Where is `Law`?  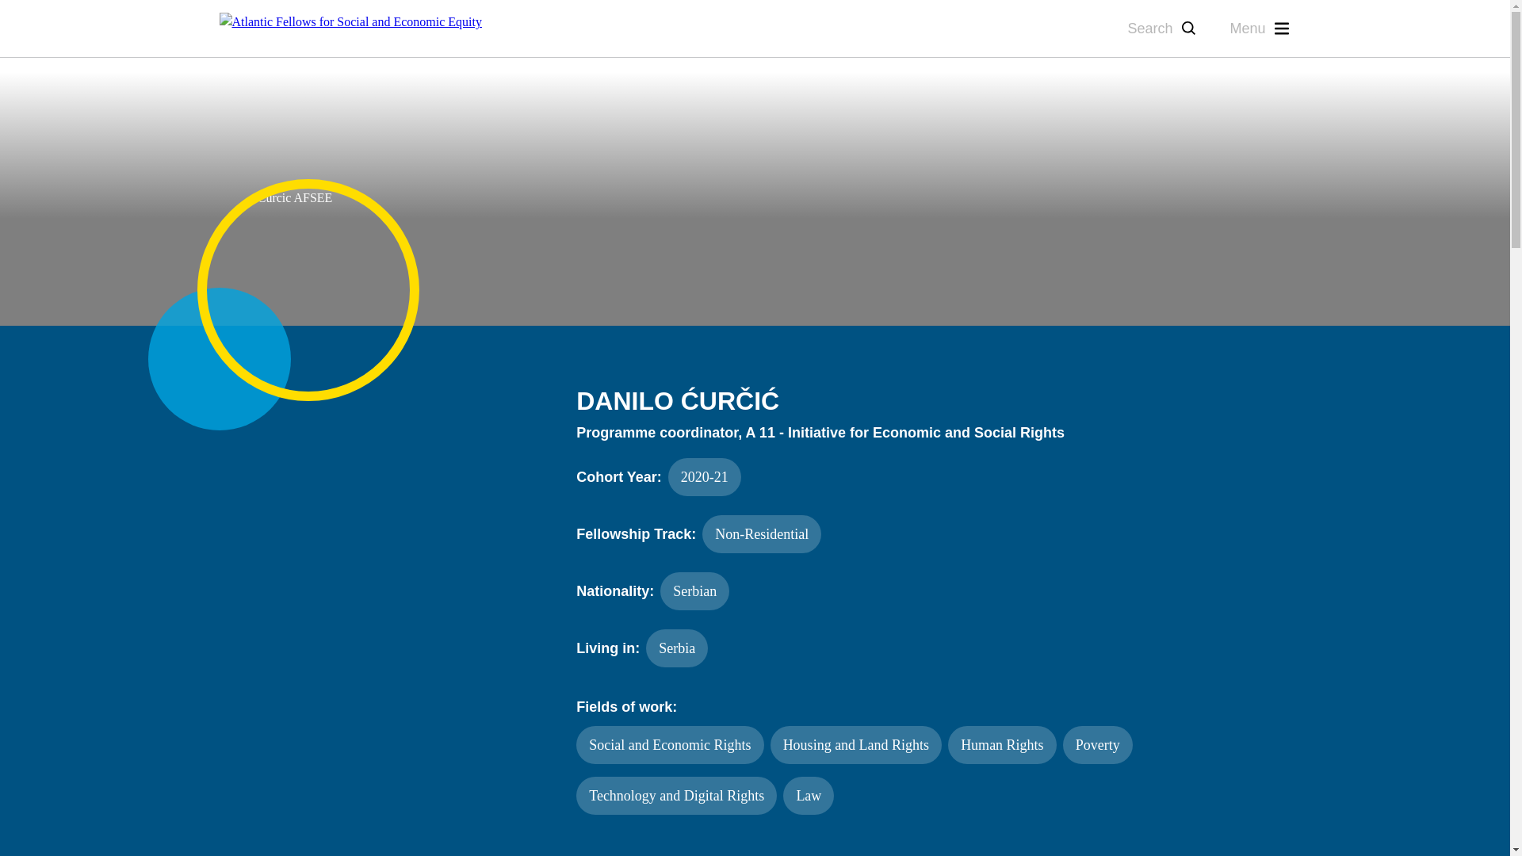
Law is located at coordinates (809, 796).